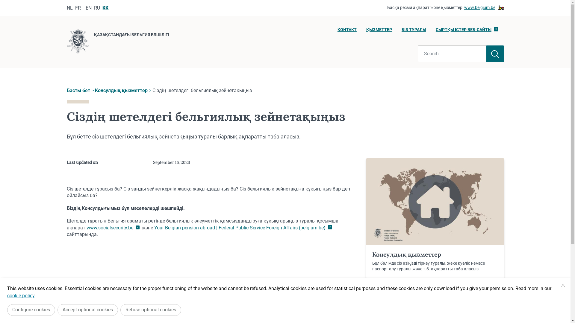  I want to click on Accept optional cookies, so click(88, 310).